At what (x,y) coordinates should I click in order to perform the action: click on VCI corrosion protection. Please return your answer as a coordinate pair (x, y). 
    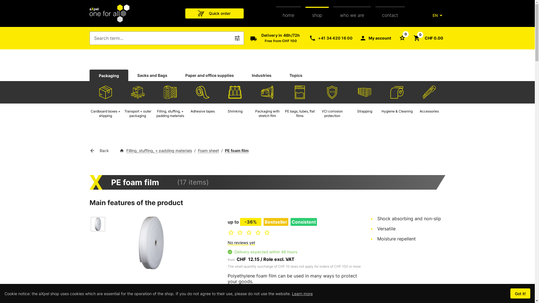
    Looking at the image, I should click on (332, 92).